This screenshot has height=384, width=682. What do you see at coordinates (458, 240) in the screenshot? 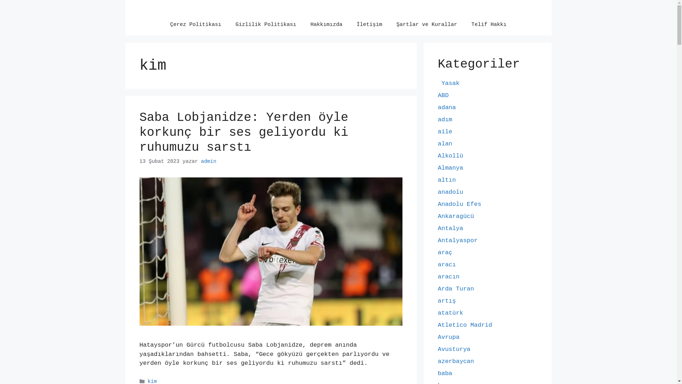
I see `Antalyaspor` at bounding box center [458, 240].